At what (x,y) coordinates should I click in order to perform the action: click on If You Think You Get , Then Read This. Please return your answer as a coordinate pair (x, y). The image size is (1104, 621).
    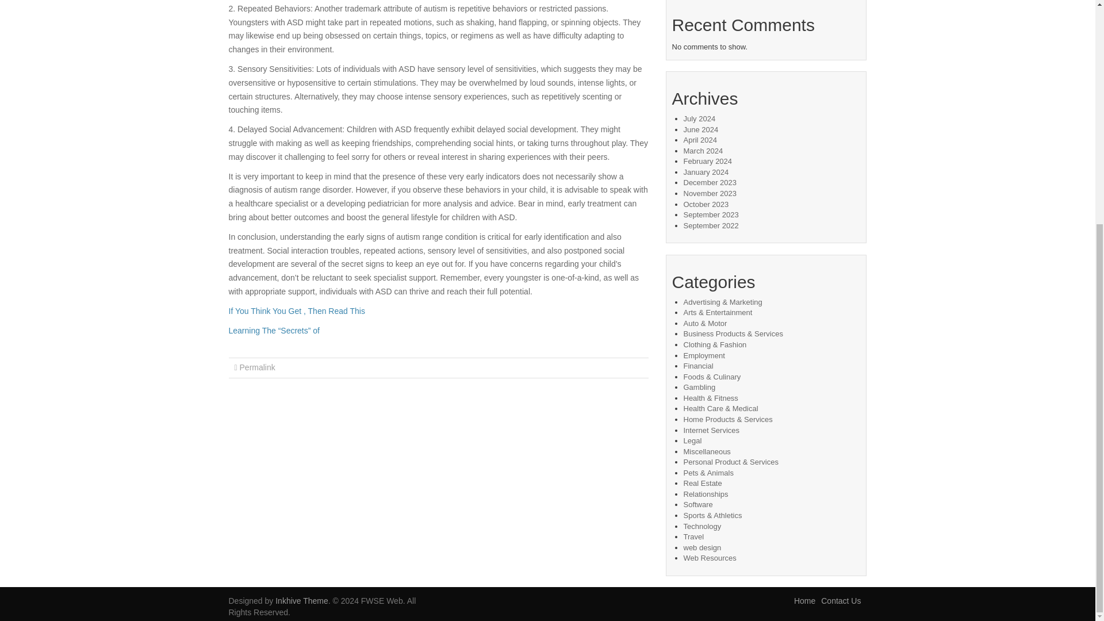
    Looking at the image, I should click on (297, 310).